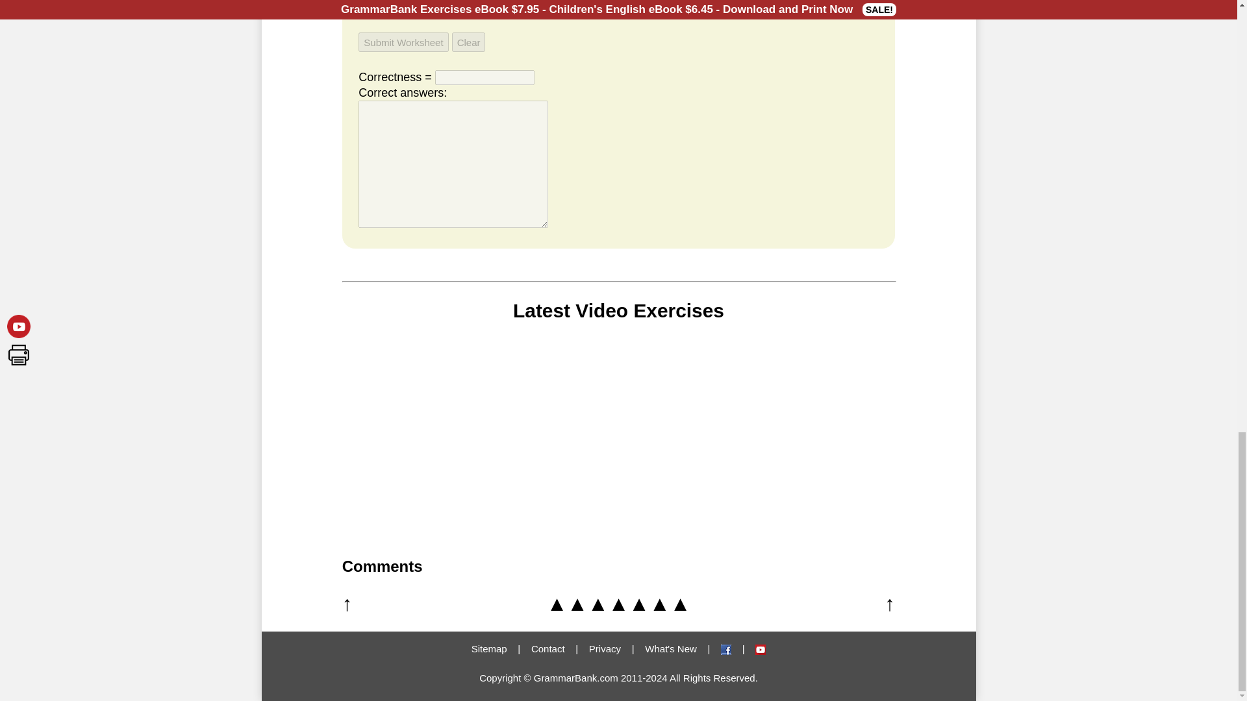  I want to click on Top of the page, so click(618, 604).